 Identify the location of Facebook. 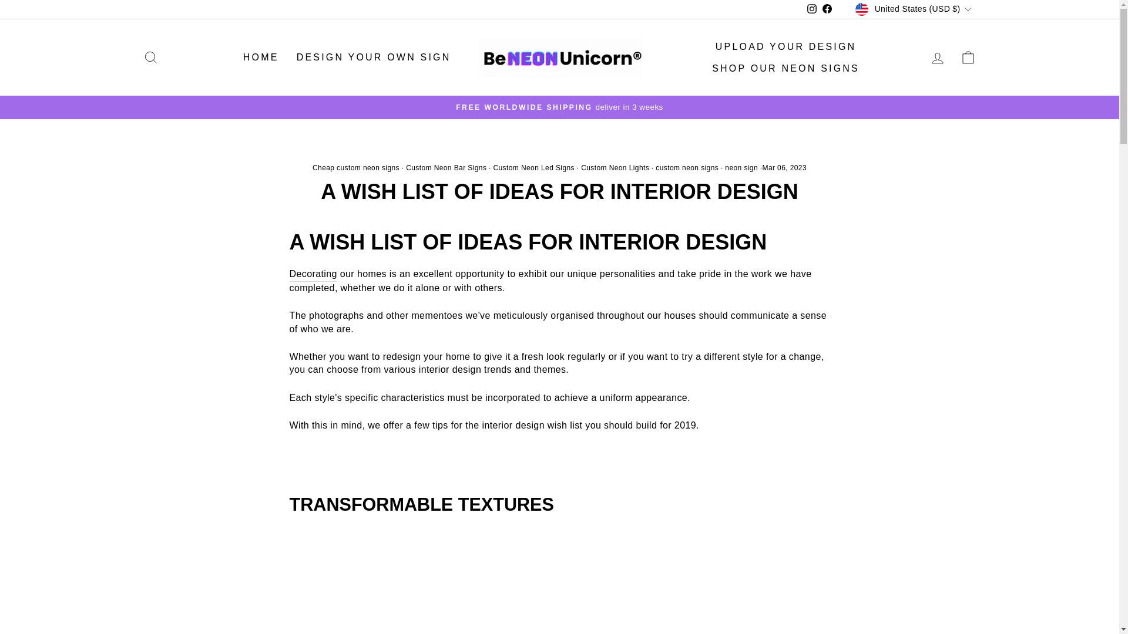
(827, 9).